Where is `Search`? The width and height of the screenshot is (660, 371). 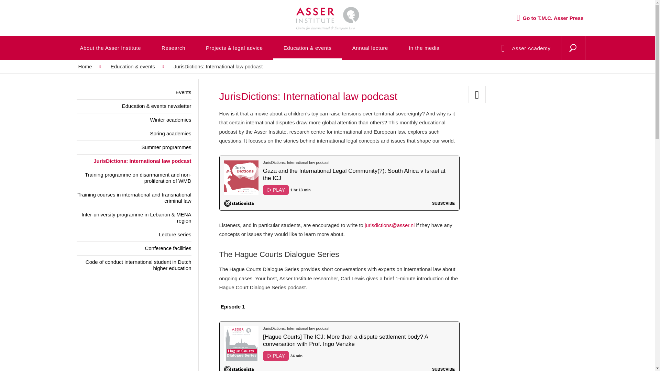 Search is located at coordinates (557, 57).